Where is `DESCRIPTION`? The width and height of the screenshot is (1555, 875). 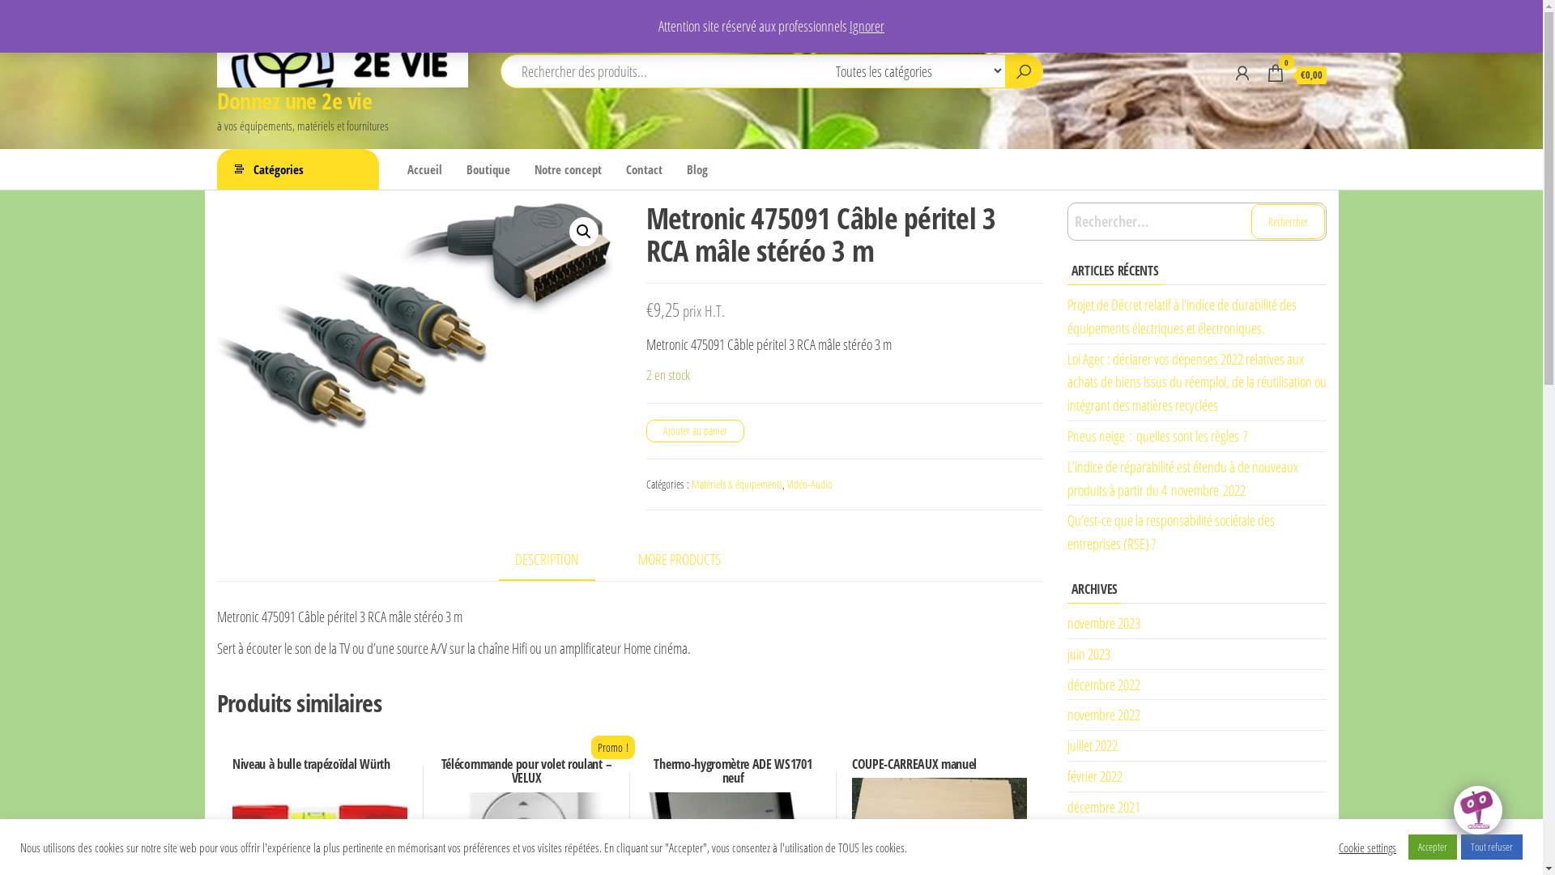 DESCRIPTION is located at coordinates (547, 561).